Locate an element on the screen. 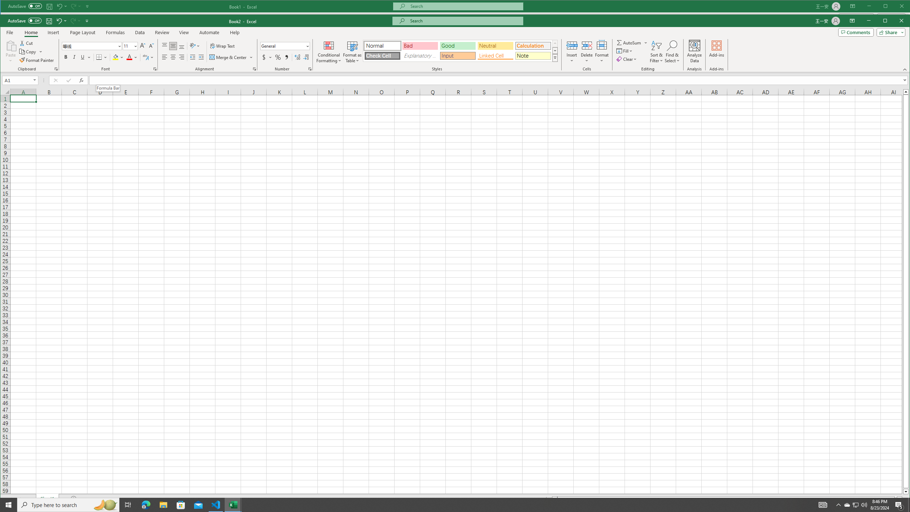 This screenshot has height=512, width=910. Center is located at coordinates (173, 57).